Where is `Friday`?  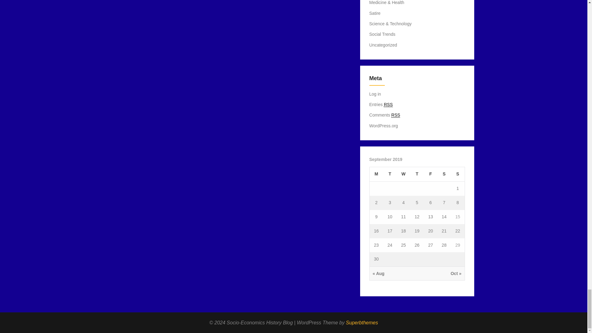
Friday is located at coordinates (430, 174).